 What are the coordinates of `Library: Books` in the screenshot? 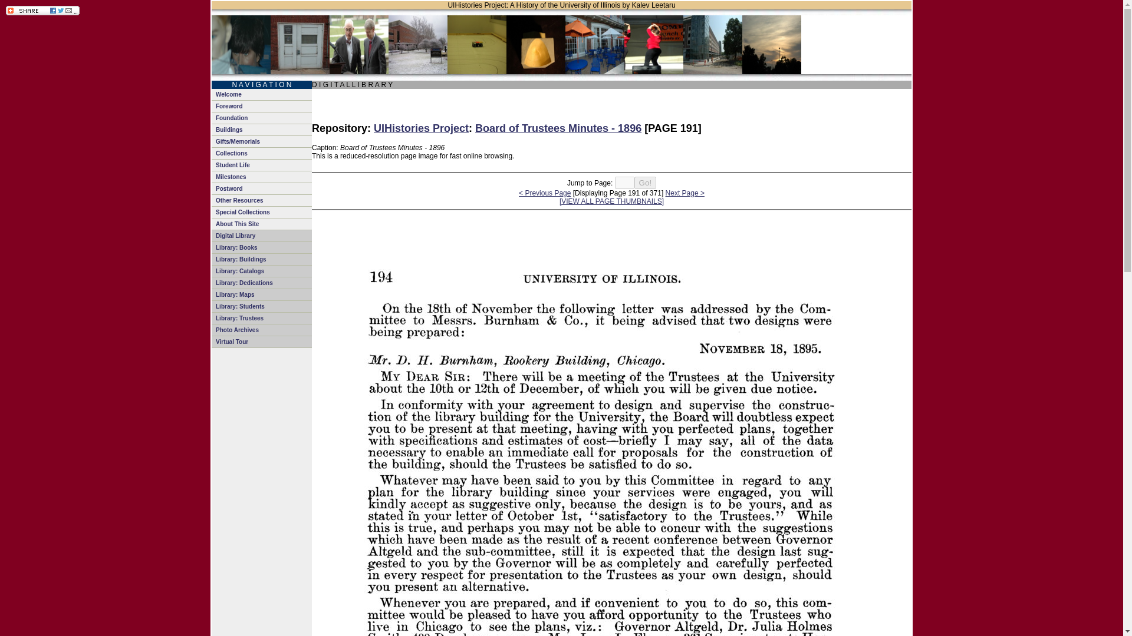 It's located at (262, 247).